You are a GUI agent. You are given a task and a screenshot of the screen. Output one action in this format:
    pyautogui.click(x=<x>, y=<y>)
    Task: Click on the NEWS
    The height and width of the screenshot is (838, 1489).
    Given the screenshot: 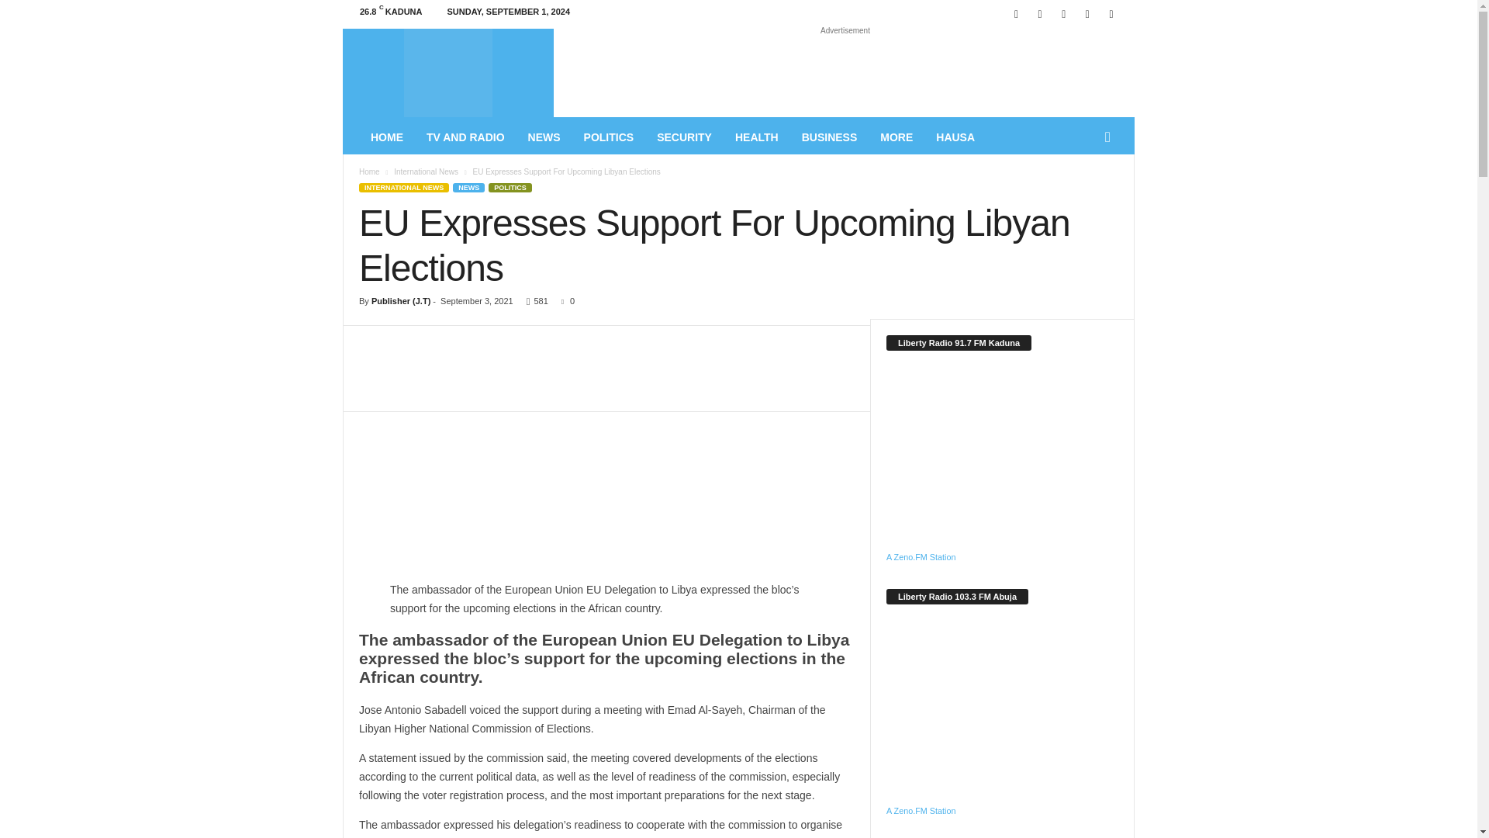 What is the action you would take?
    pyautogui.click(x=544, y=137)
    